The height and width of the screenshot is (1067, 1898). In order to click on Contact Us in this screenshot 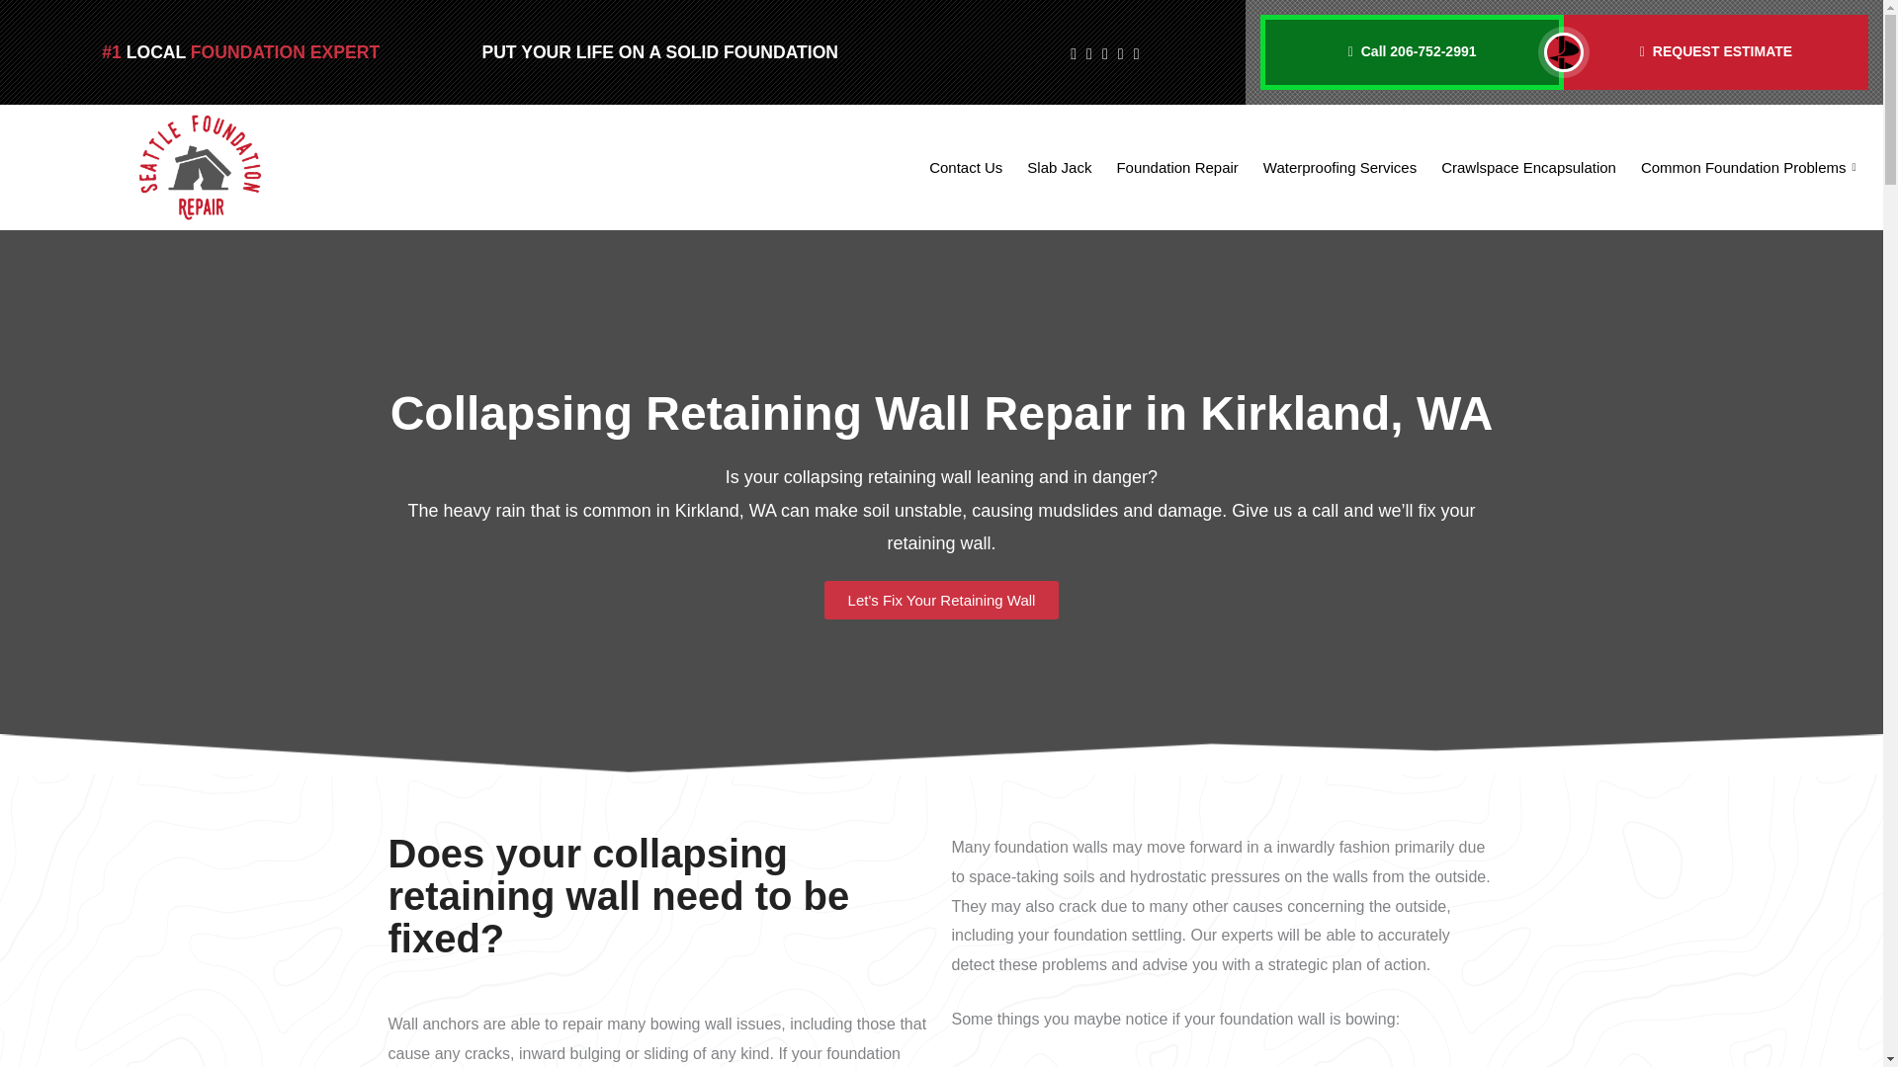, I will do `click(958, 168)`.